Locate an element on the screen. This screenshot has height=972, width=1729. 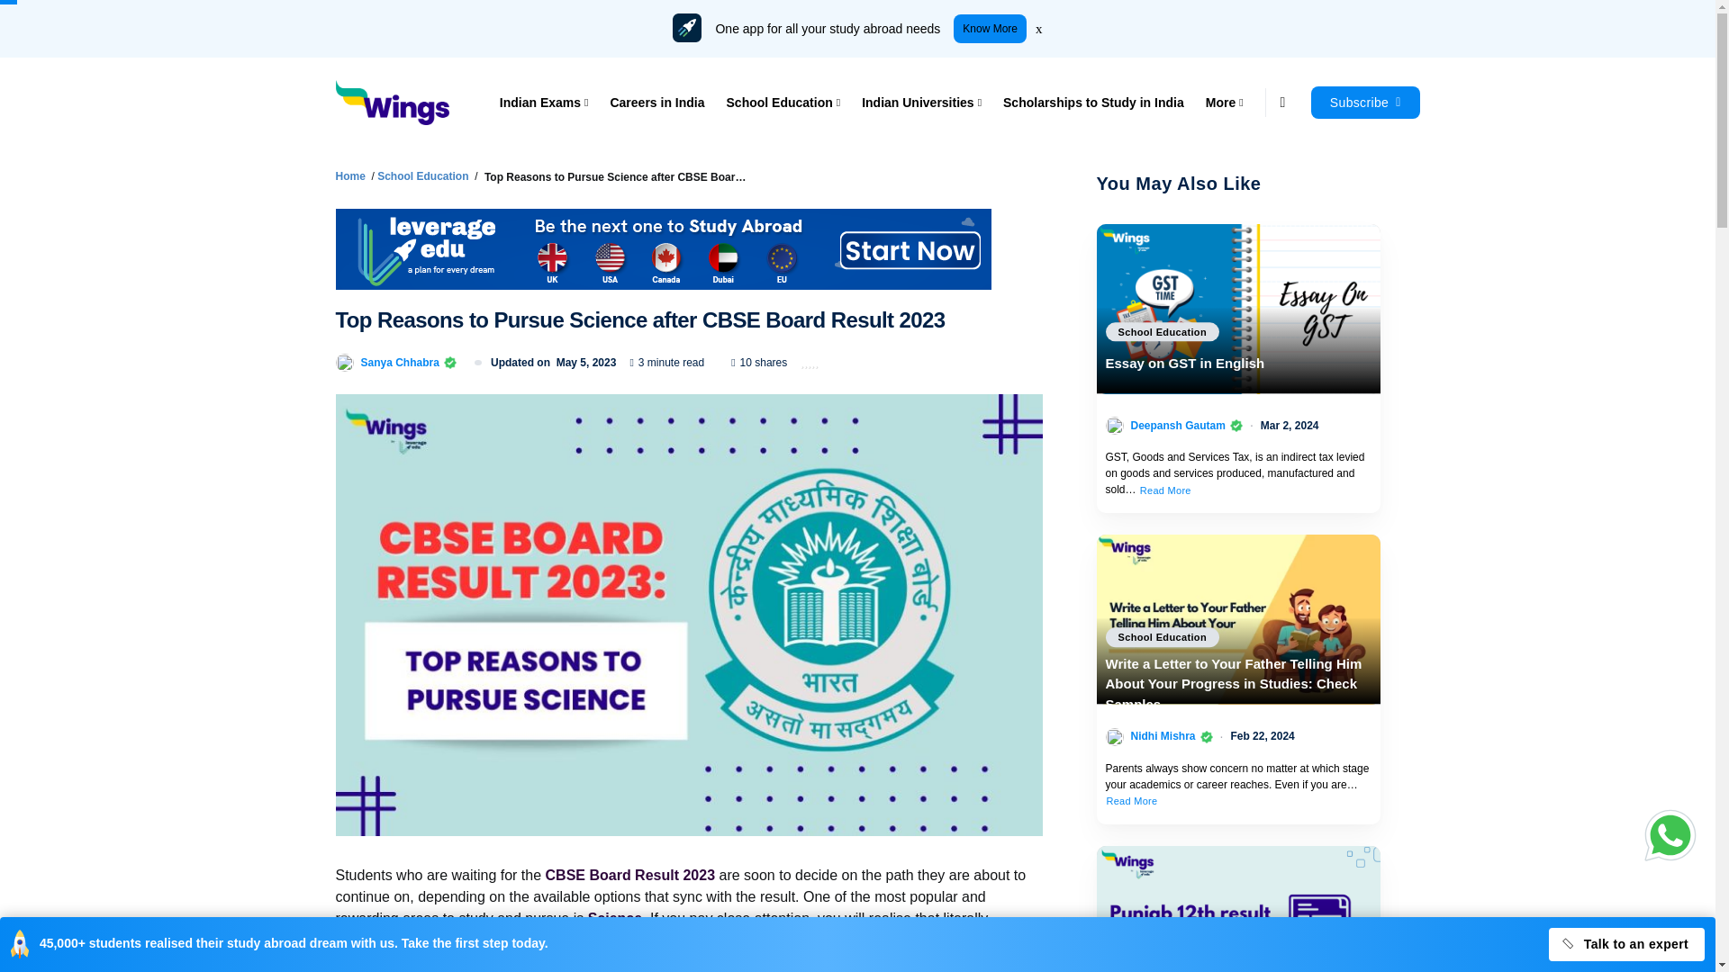
View all posts by Deepansh Gautam is located at coordinates (1178, 425).